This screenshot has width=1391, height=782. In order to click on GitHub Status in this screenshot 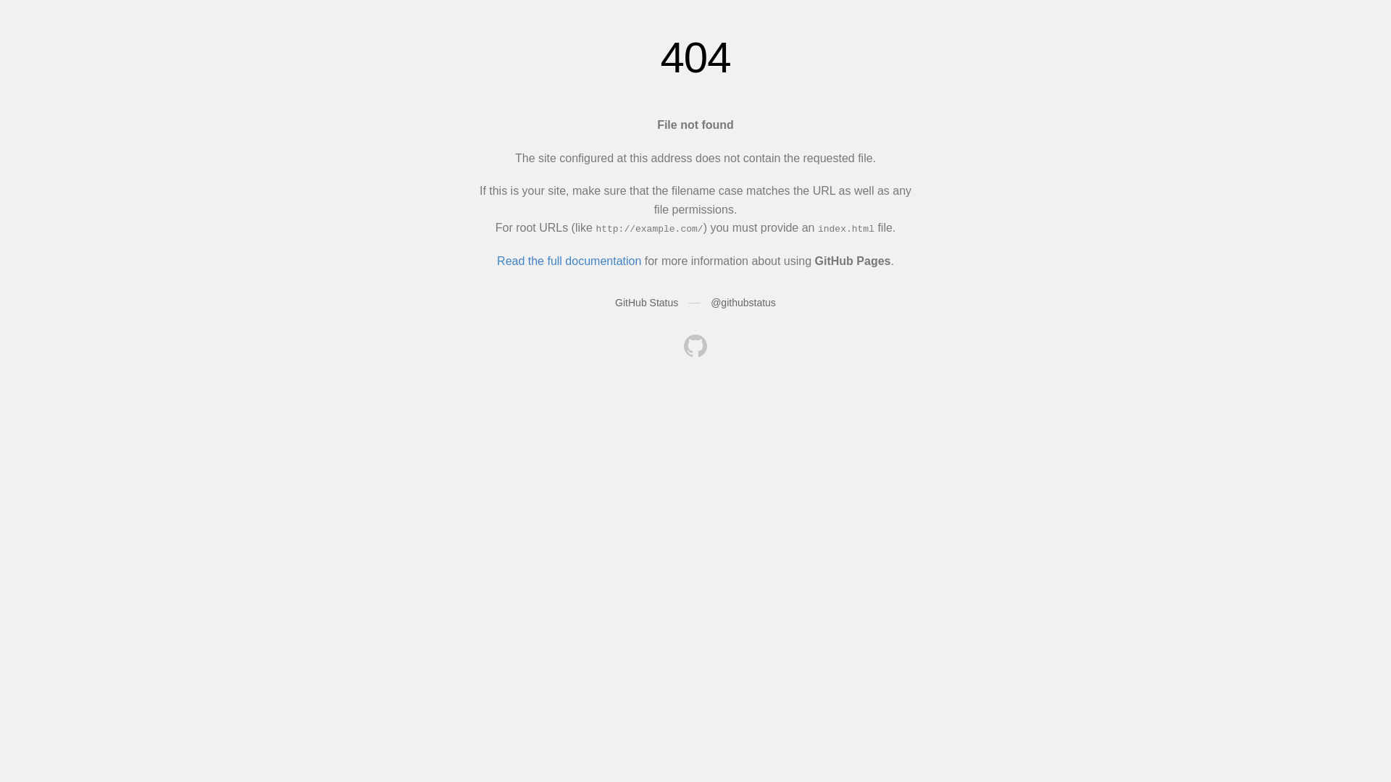, I will do `click(646, 303)`.